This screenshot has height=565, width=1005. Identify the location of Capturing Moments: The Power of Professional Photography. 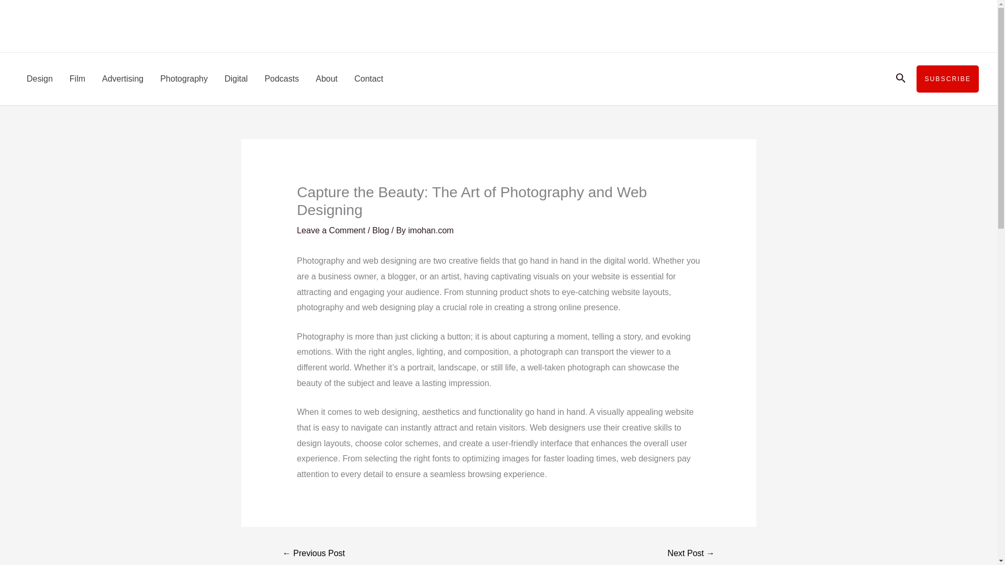
(314, 554).